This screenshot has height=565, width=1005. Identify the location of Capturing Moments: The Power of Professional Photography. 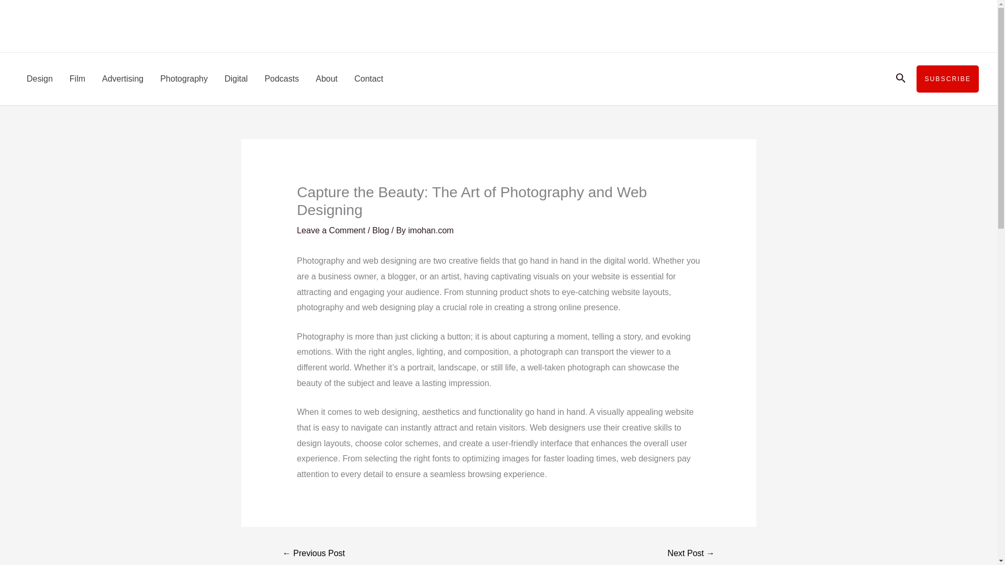
(314, 554).